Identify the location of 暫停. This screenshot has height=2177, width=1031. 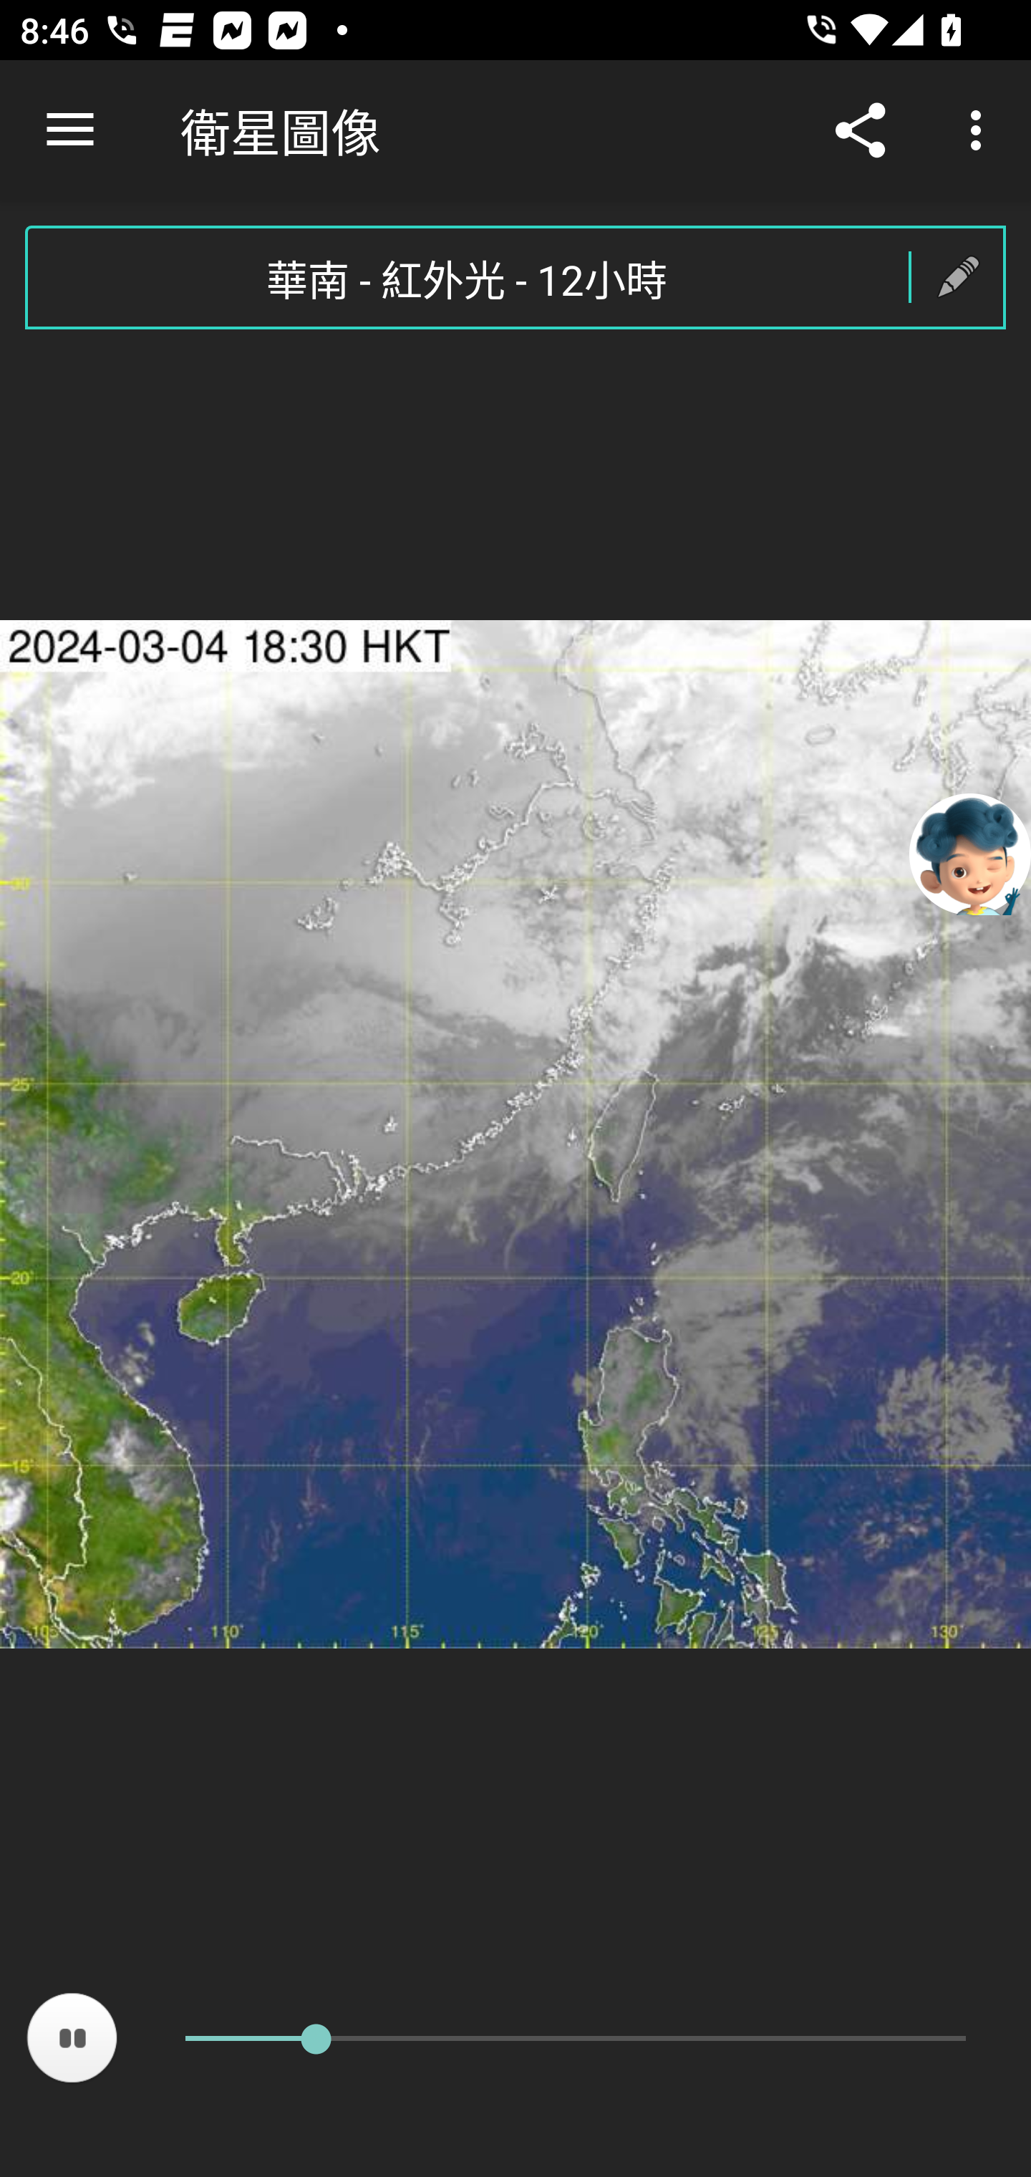
(72, 2038).